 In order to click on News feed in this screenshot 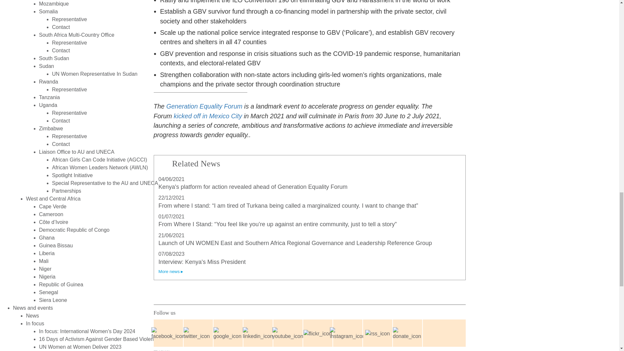, I will do `click(377, 333)`.